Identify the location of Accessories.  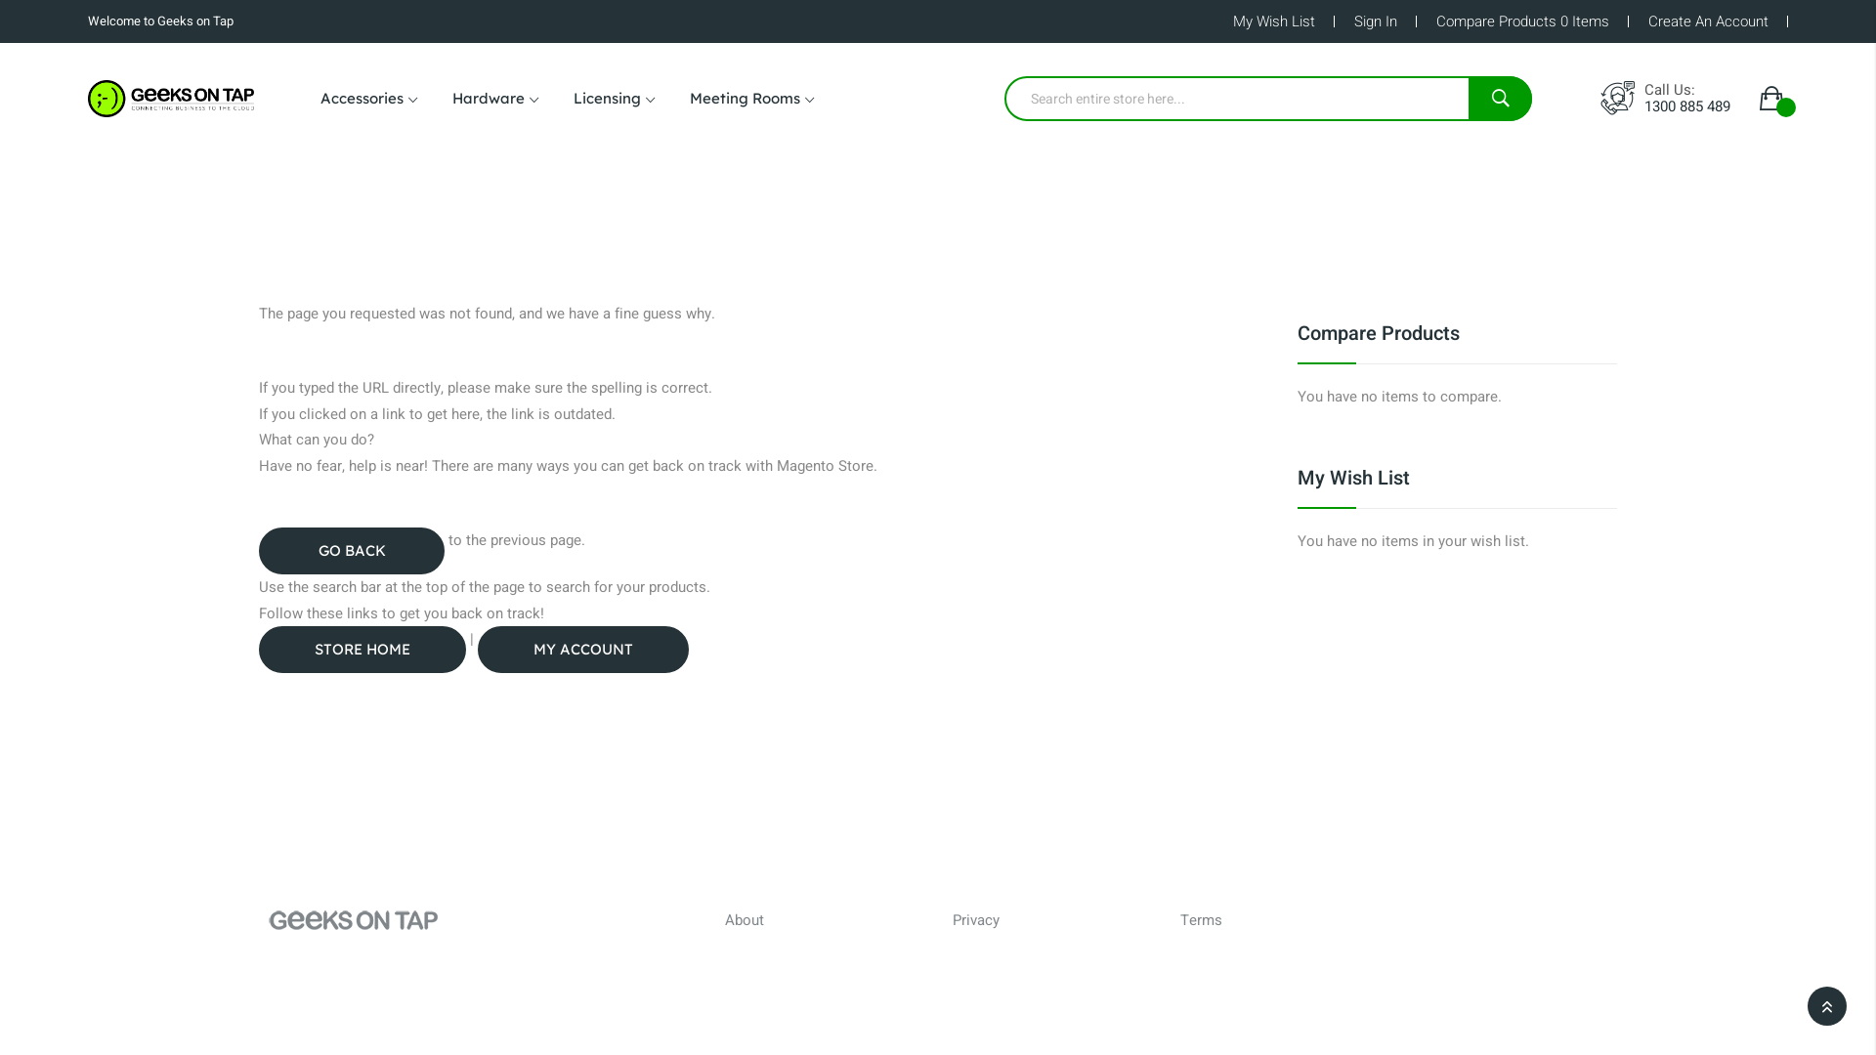
(369, 99).